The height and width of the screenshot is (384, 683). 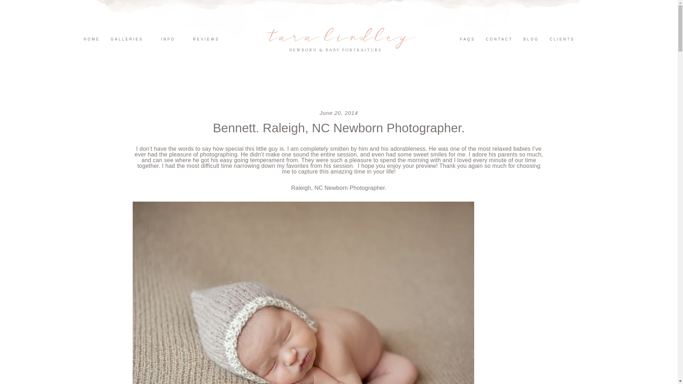 I want to click on CONTACT, so click(x=499, y=39).